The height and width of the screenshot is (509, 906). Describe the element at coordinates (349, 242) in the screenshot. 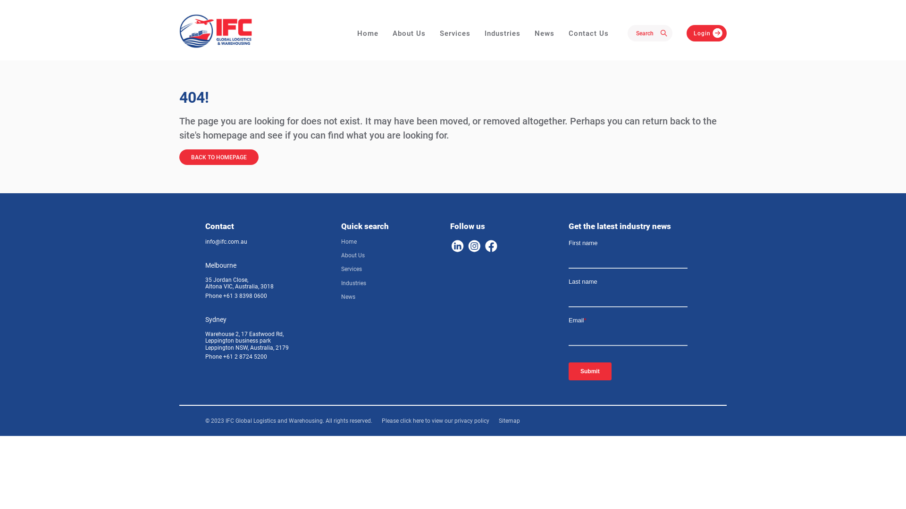

I see `Home` at that location.